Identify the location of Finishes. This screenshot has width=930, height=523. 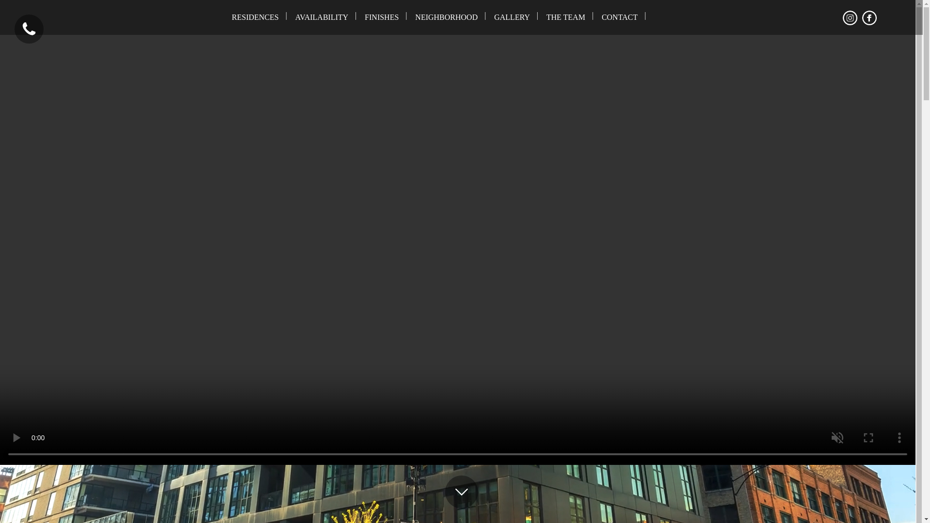
(381, 17).